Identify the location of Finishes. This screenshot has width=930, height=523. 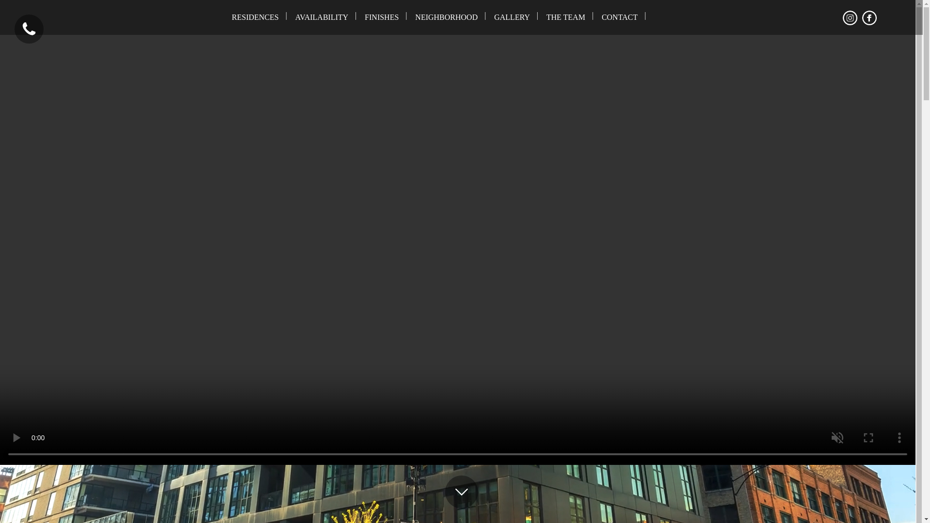
(381, 17).